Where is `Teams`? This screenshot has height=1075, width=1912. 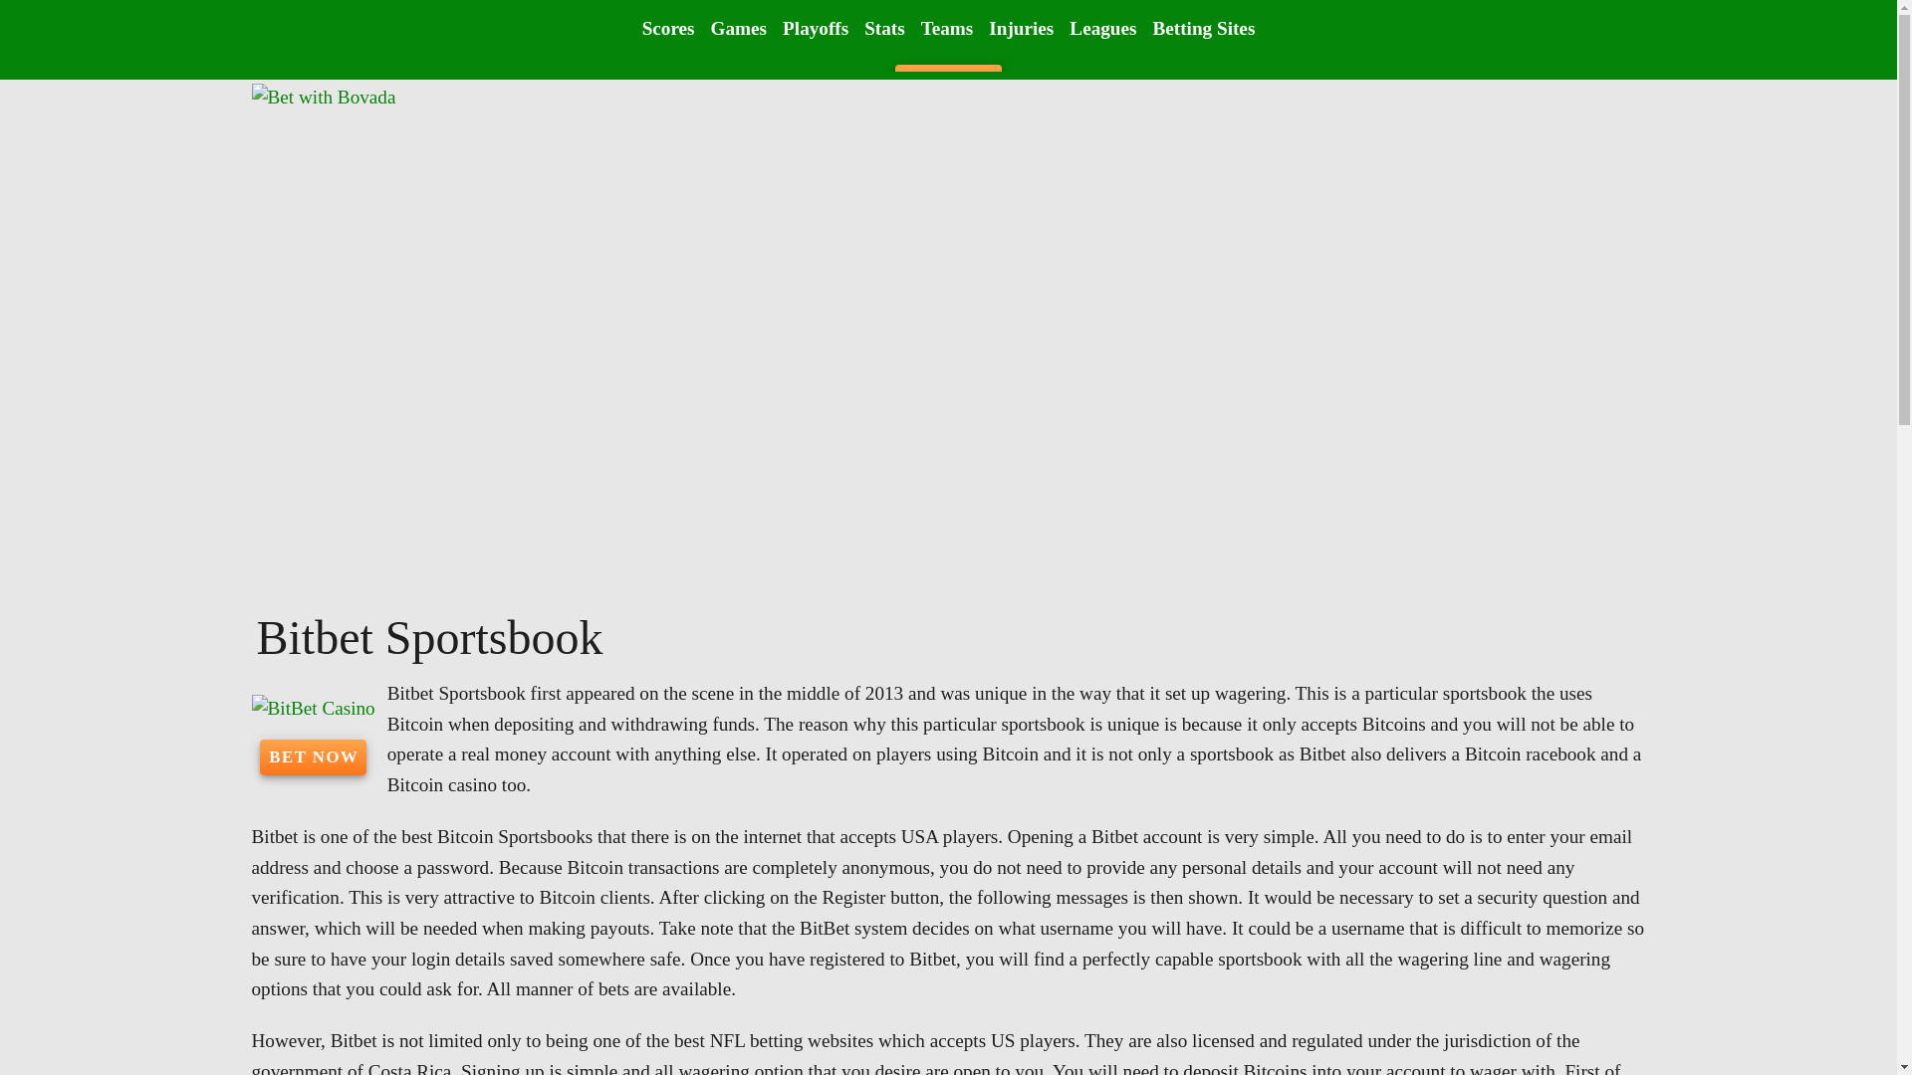
Teams is located at coordinates (948, 28).